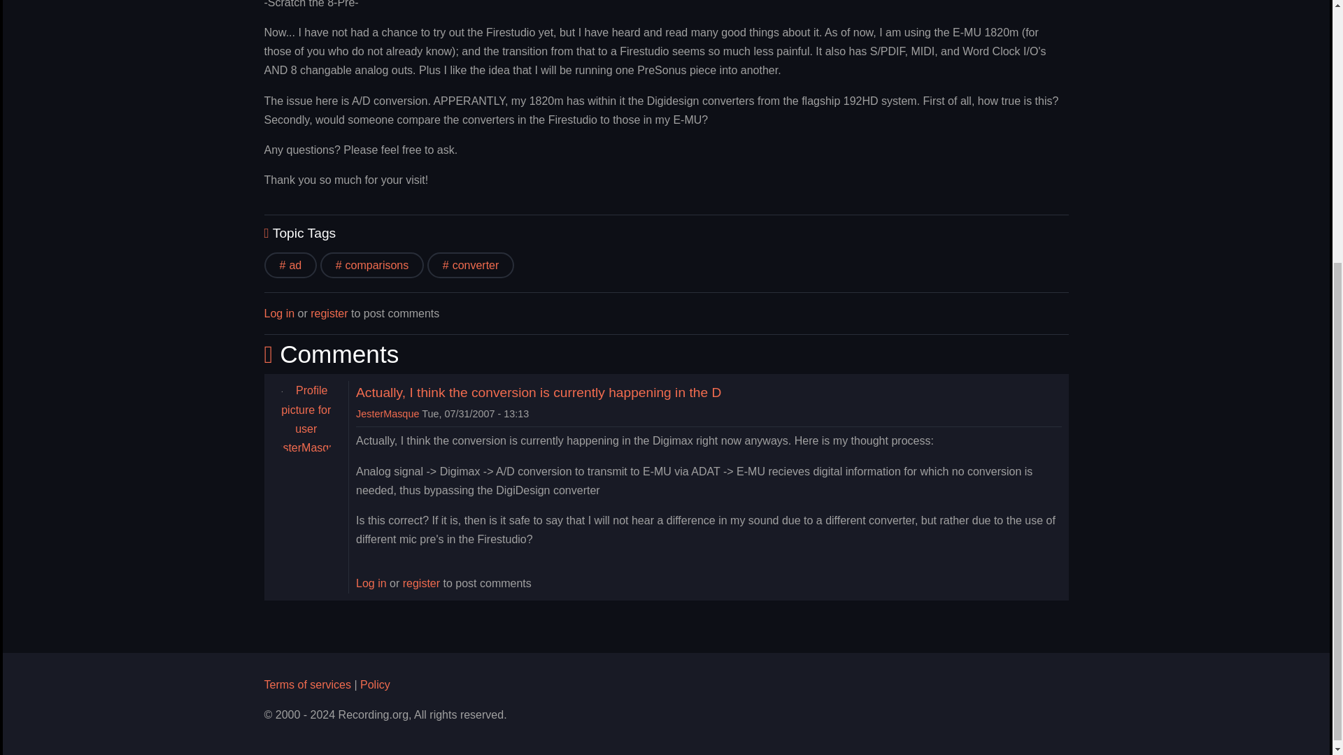 The height and width of the screenshot is (755, 1343). What do you see at coordinates (280, 313) in the screenshot?
I see `Log in` at bounding box center [280, 313].